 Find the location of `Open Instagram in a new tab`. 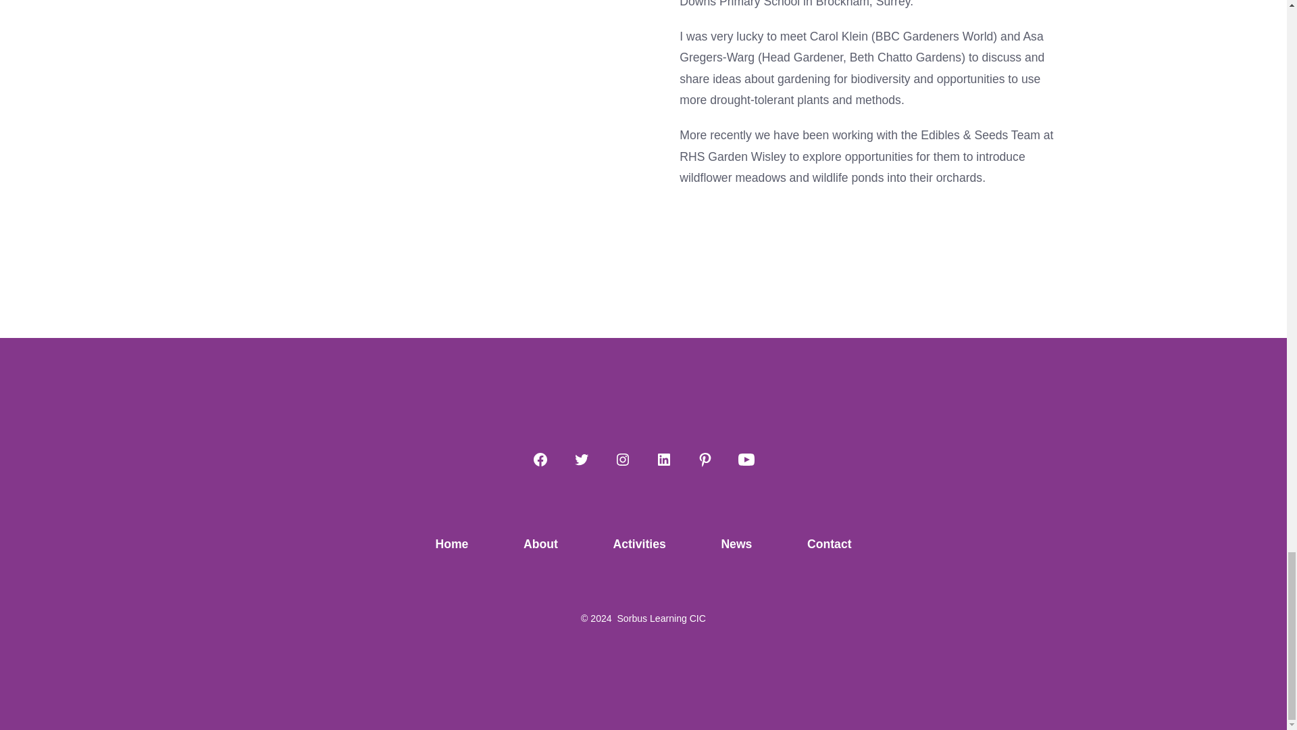

Open Instagram in a new tab is located at coordinates (623, 460).